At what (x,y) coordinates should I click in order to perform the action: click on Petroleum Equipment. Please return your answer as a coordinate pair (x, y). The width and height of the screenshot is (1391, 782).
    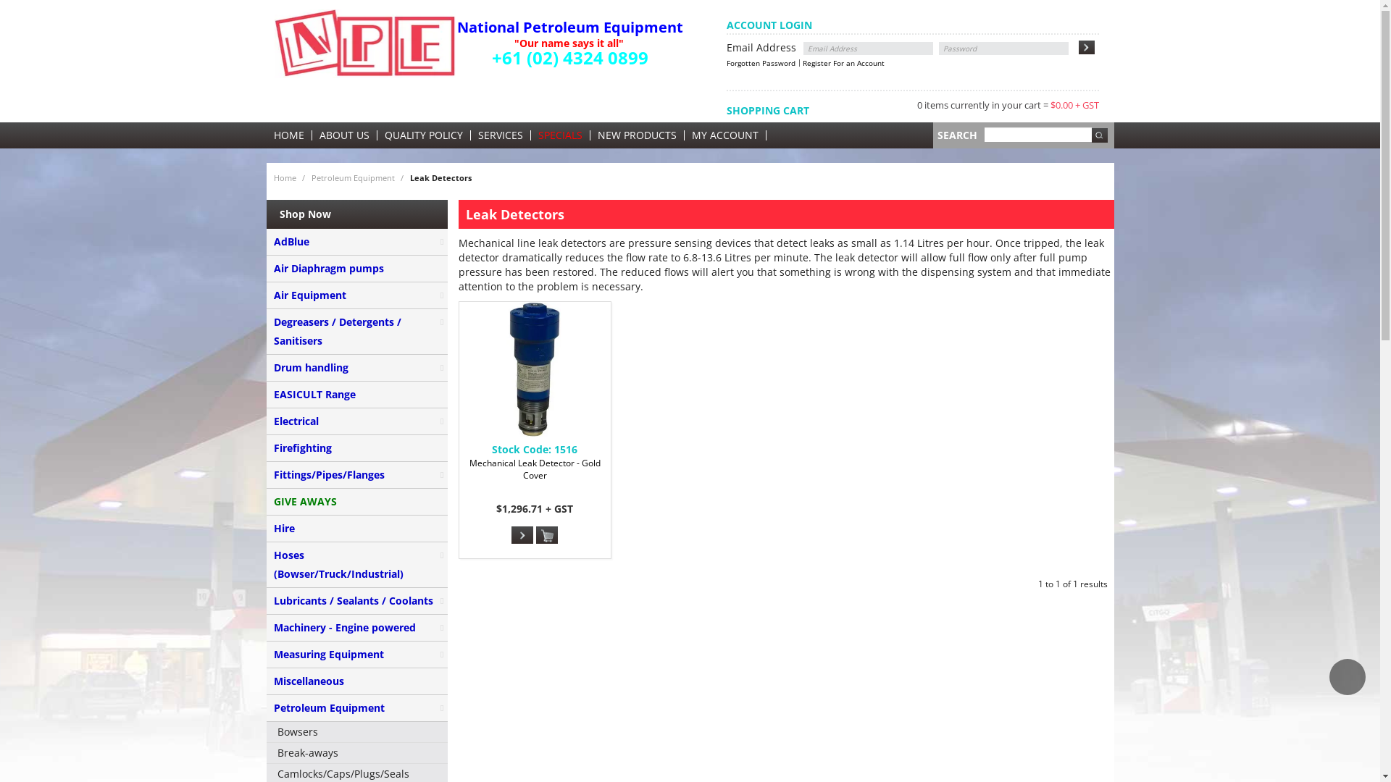
    Looking at the image, I should click on (357, 708).